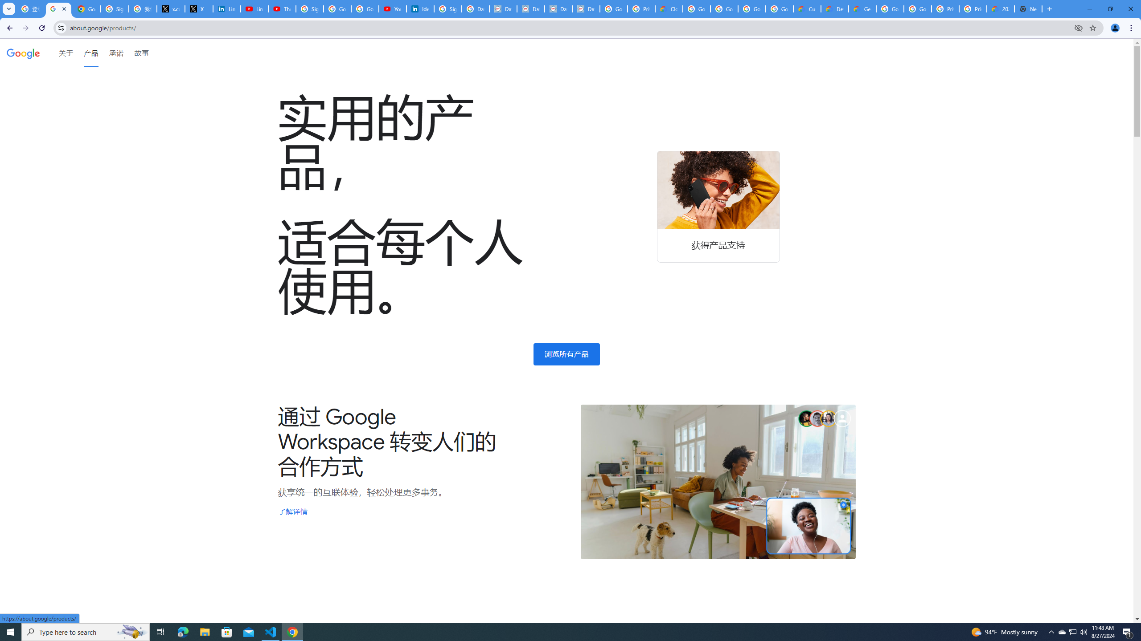  I want to click on Sign in - Google Accounts, so click(447, 9).